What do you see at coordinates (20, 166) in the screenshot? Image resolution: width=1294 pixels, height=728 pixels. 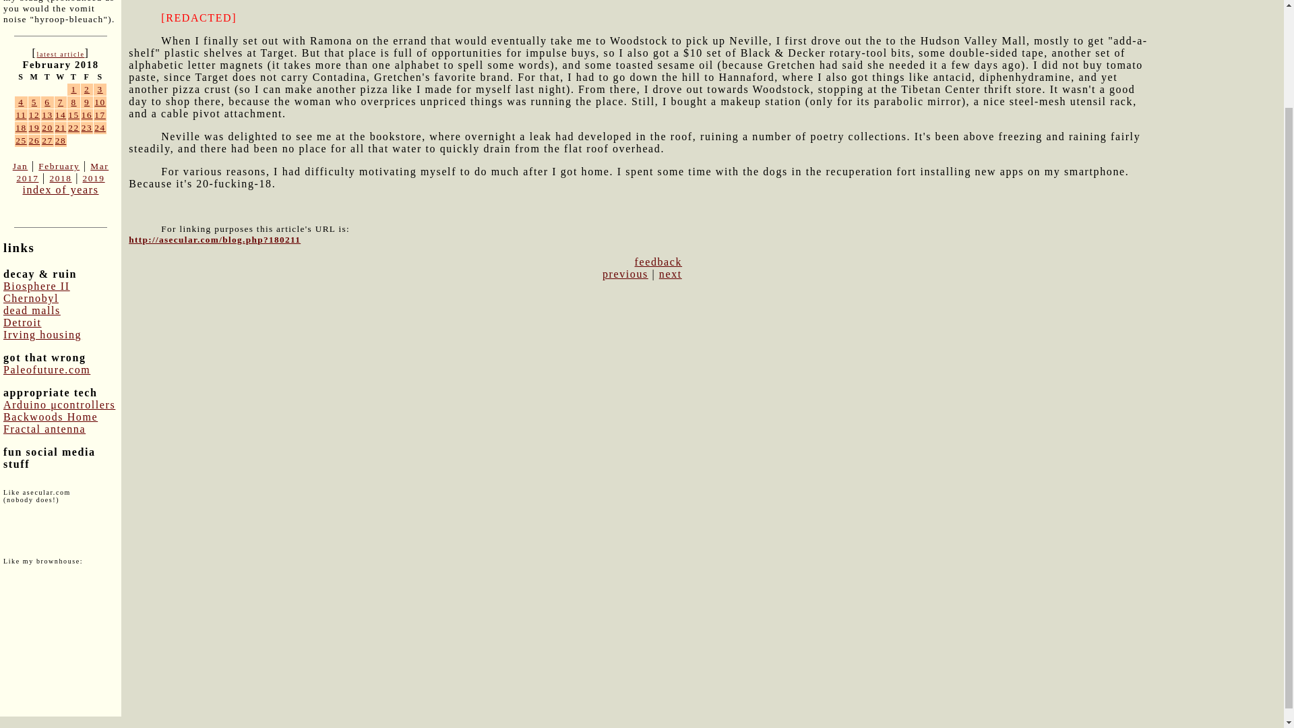 I see `Jan` at bounding box center [20, 166].